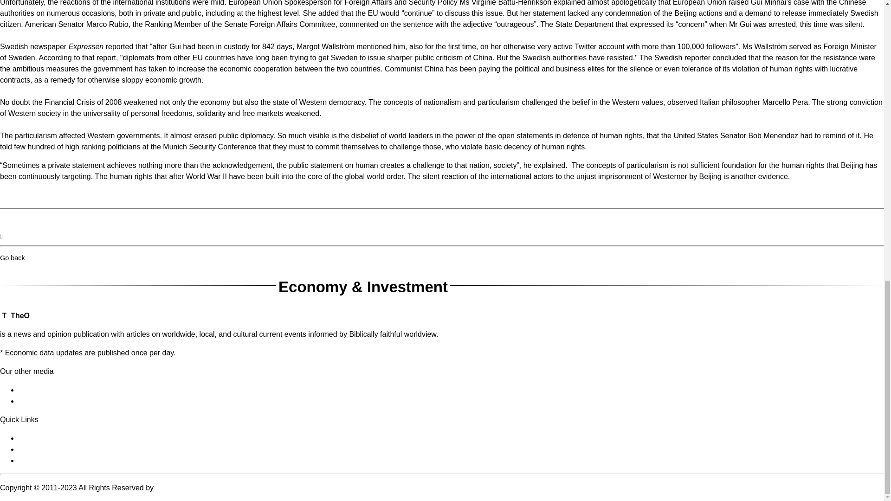 This screenshot has width=891, height=501. Describe the element at coordinates (12, 257) in the screenshot. I see `Go back` at that location.